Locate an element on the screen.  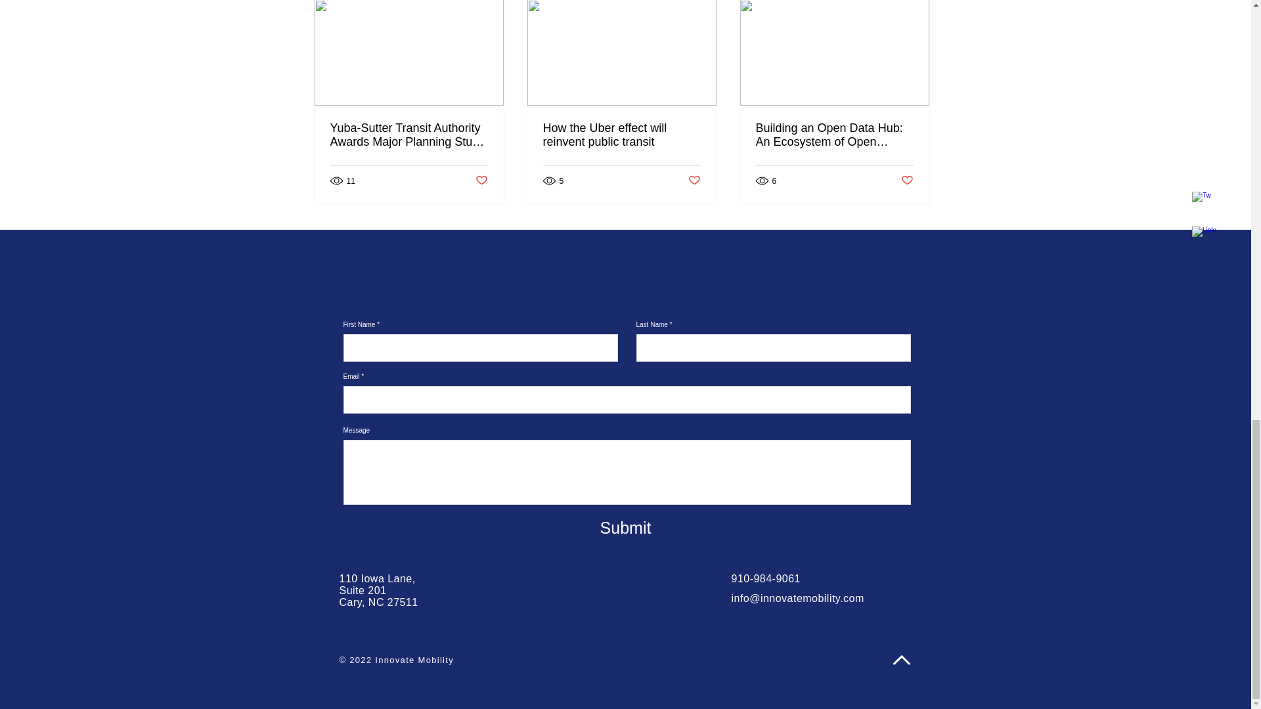
Submit is located at coordinates (625, 528).